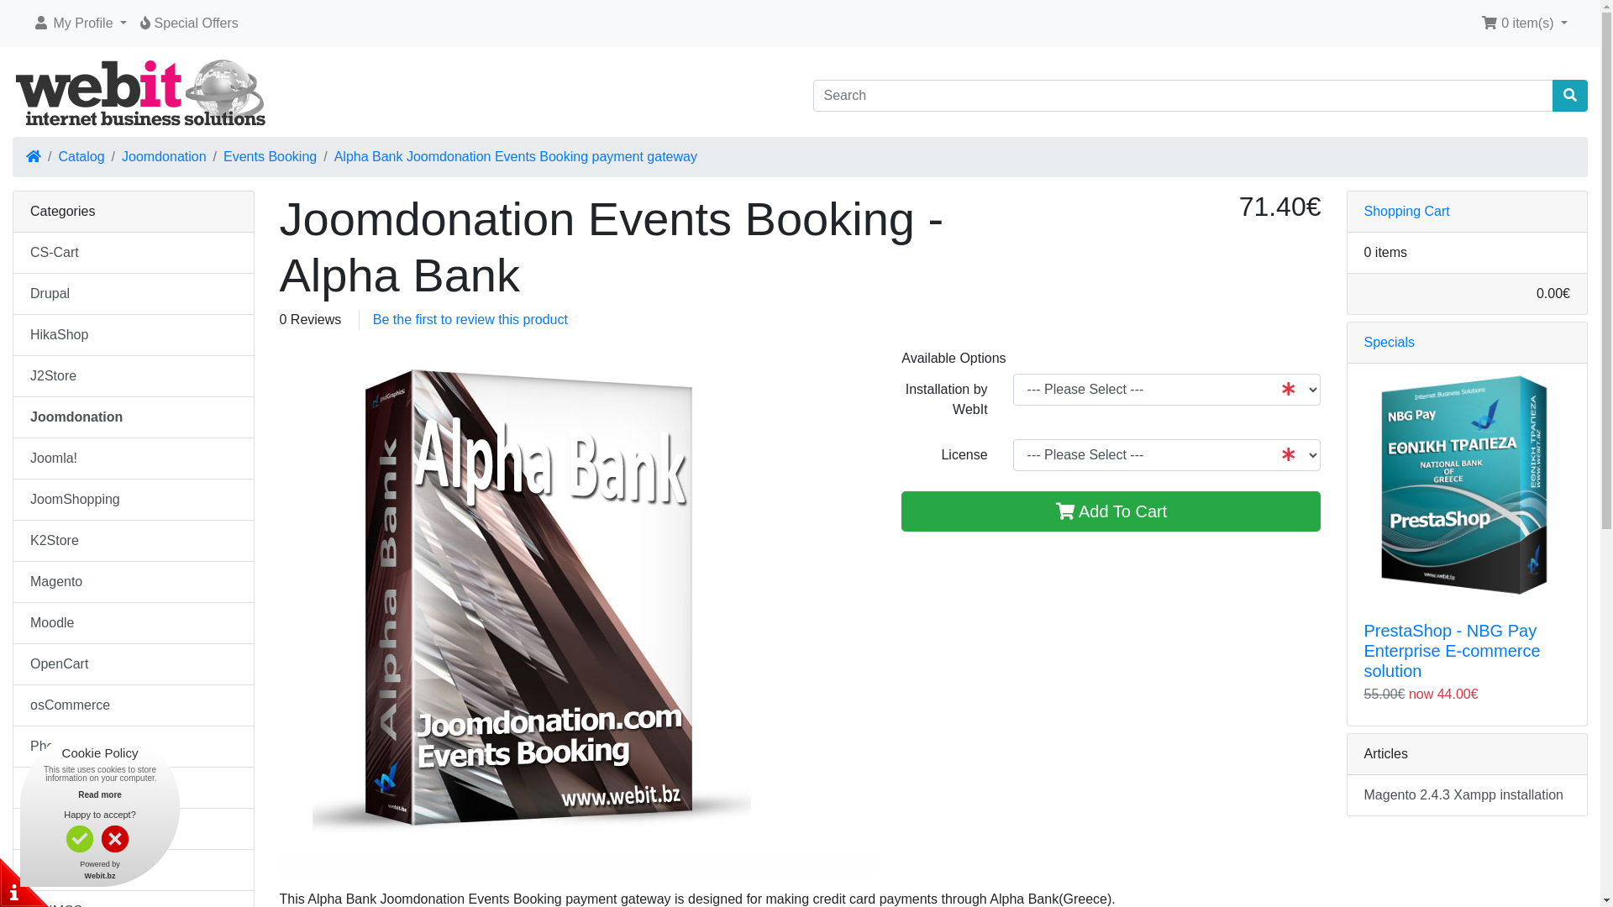  What do you see at coordinates (190, 24) in the screenshot?
I see `Special Offers` at bounding box center [190, 24].